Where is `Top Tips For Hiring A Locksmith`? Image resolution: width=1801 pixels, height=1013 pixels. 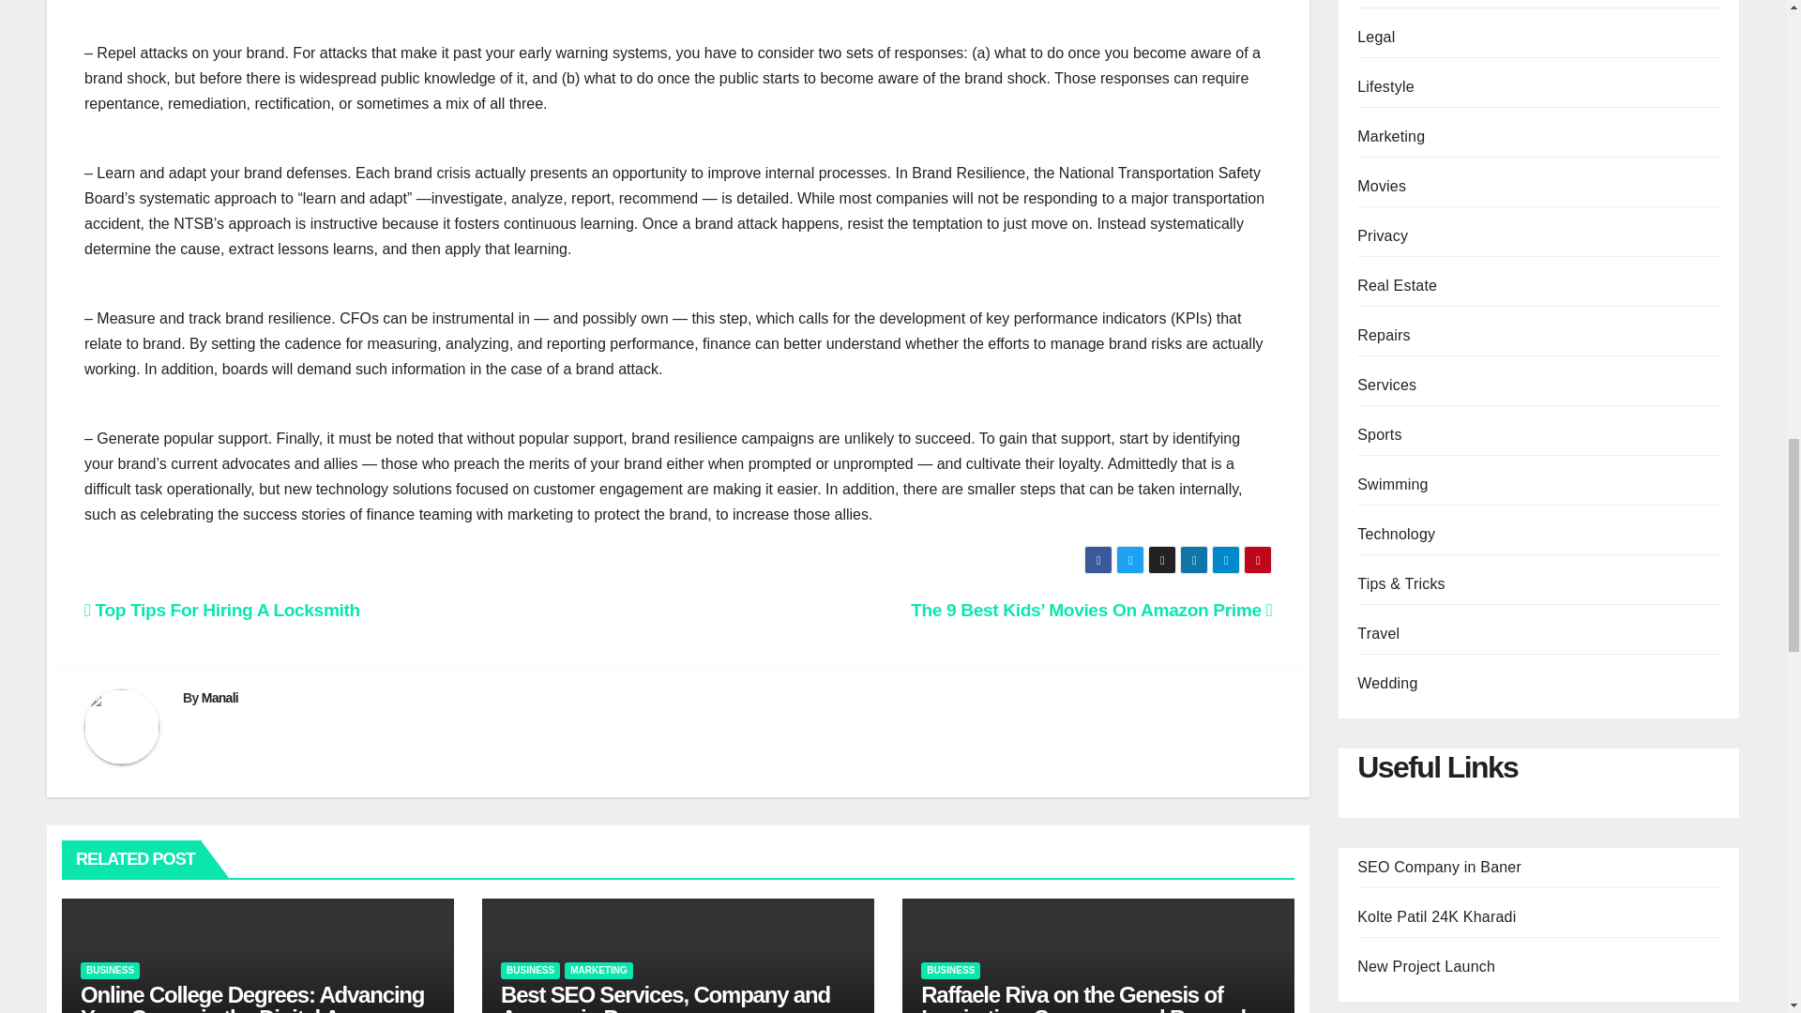 Top Tips For Hiring A Locksmith is located at coordinates (222, 610).